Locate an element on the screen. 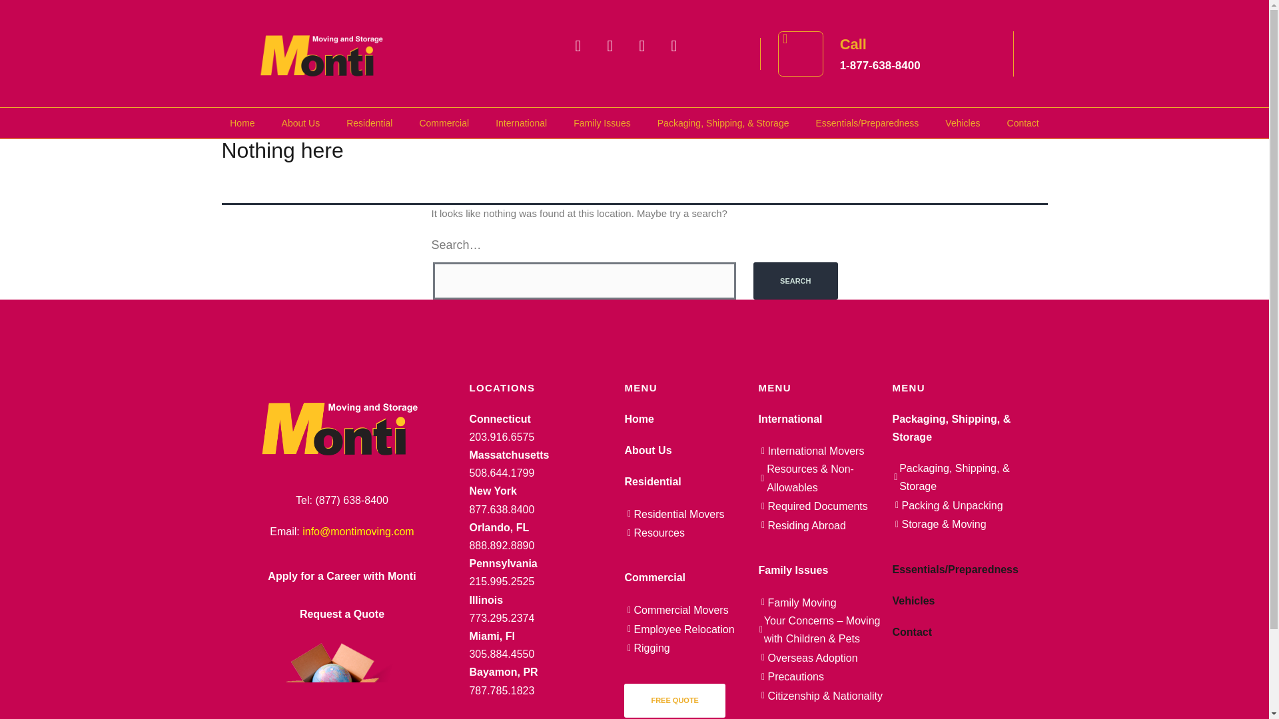  Family Issues is located at coordinates (602, 123).